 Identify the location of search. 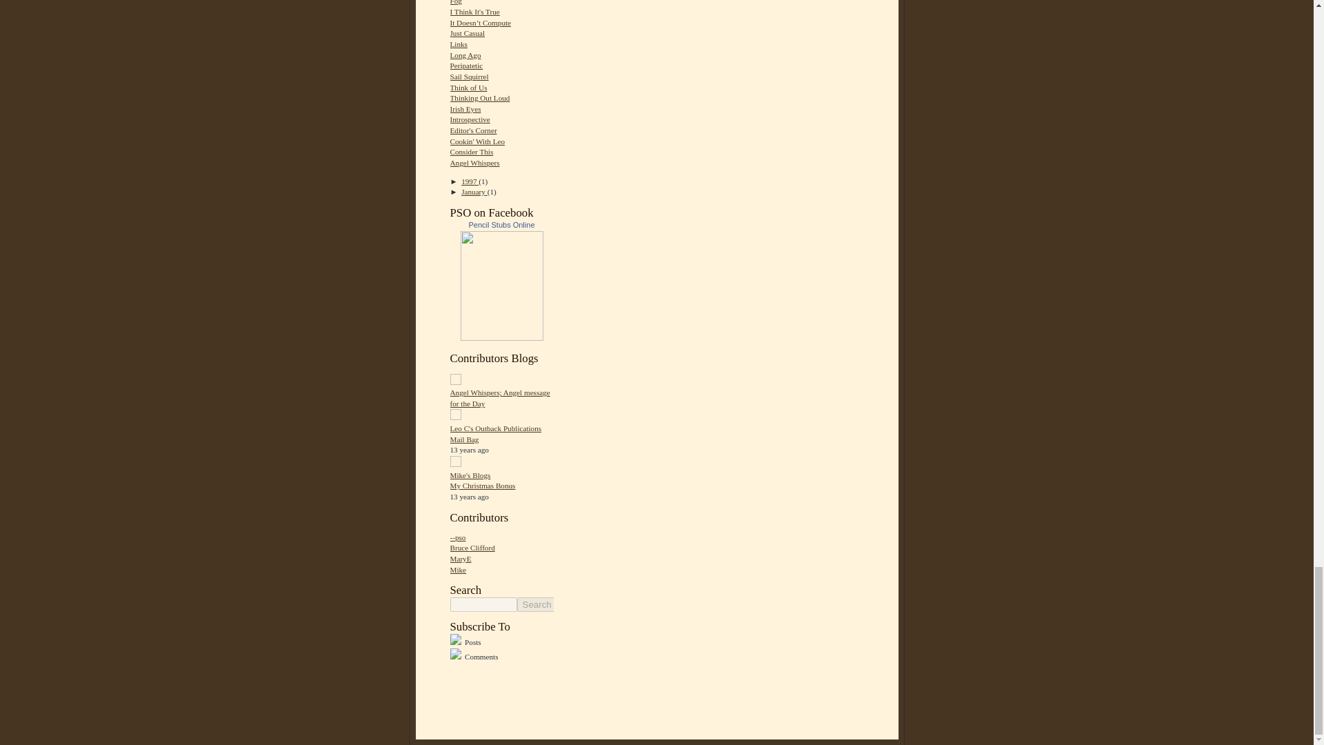
(537, 604).